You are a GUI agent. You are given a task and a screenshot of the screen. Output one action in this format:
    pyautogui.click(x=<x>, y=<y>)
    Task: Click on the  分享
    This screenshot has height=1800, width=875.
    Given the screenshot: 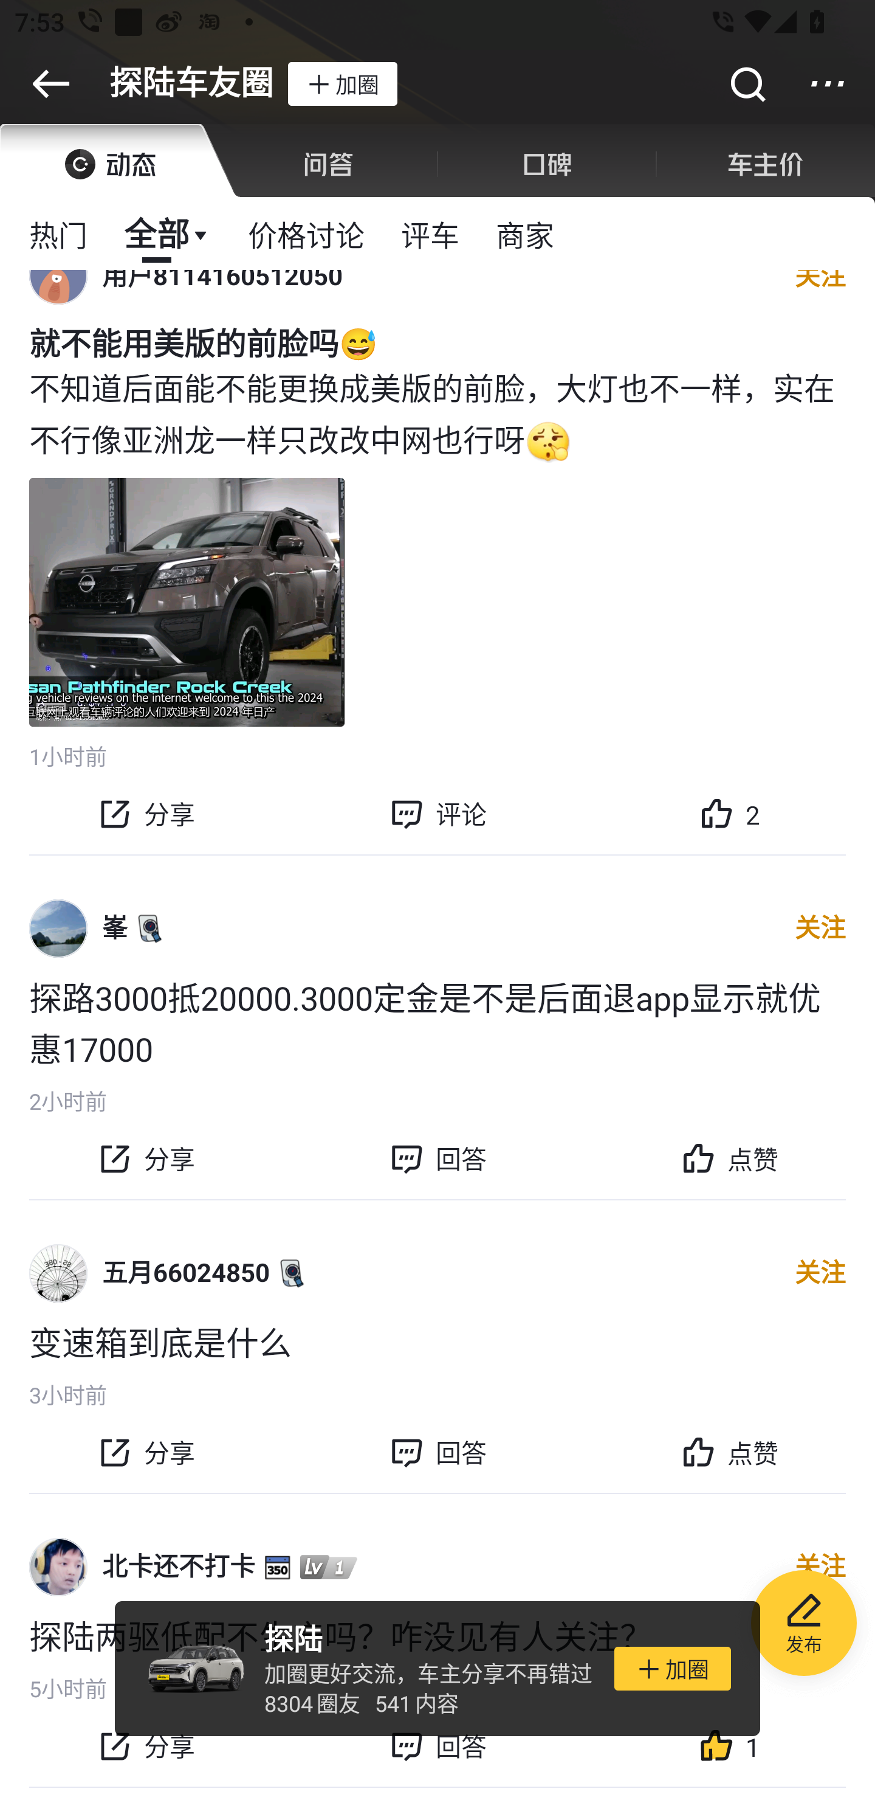 What is the action you would take?
    pyautogui.click(x=146, y=1452)
    